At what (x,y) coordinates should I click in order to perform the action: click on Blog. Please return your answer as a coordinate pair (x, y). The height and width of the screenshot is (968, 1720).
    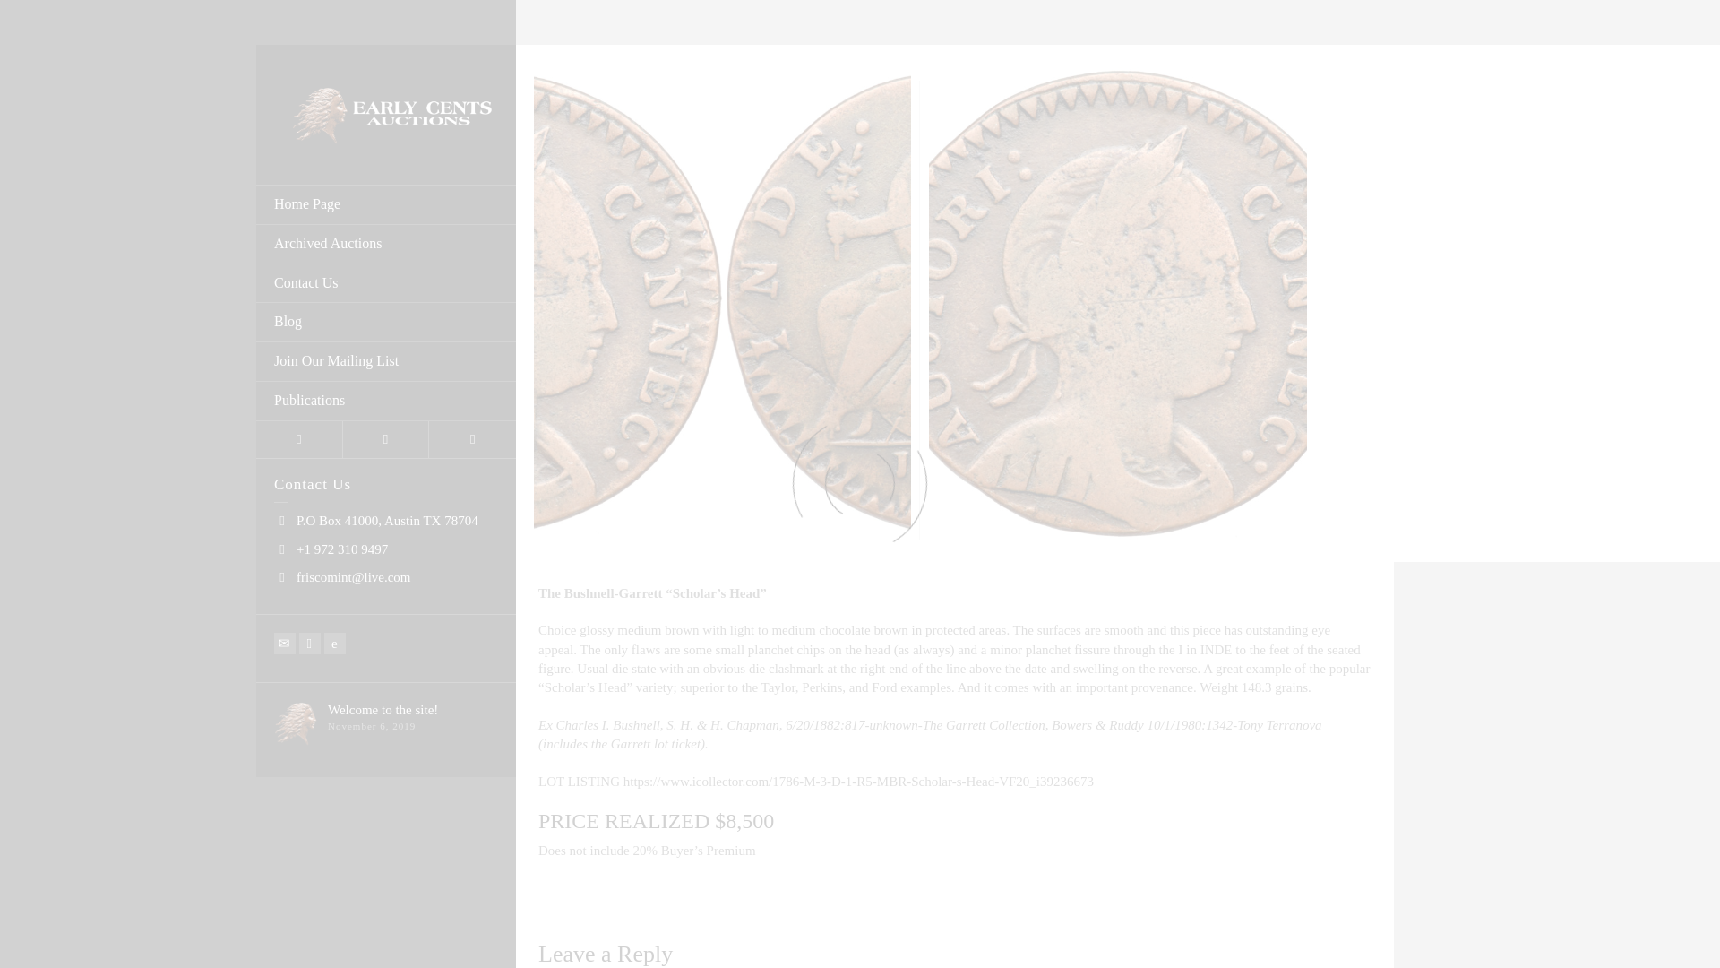
    Looking at the image, I should click on (386, 323).